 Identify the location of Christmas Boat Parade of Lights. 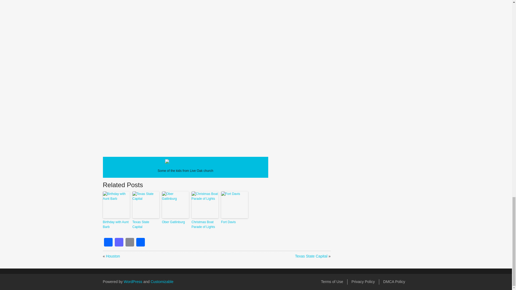
(205, 224).